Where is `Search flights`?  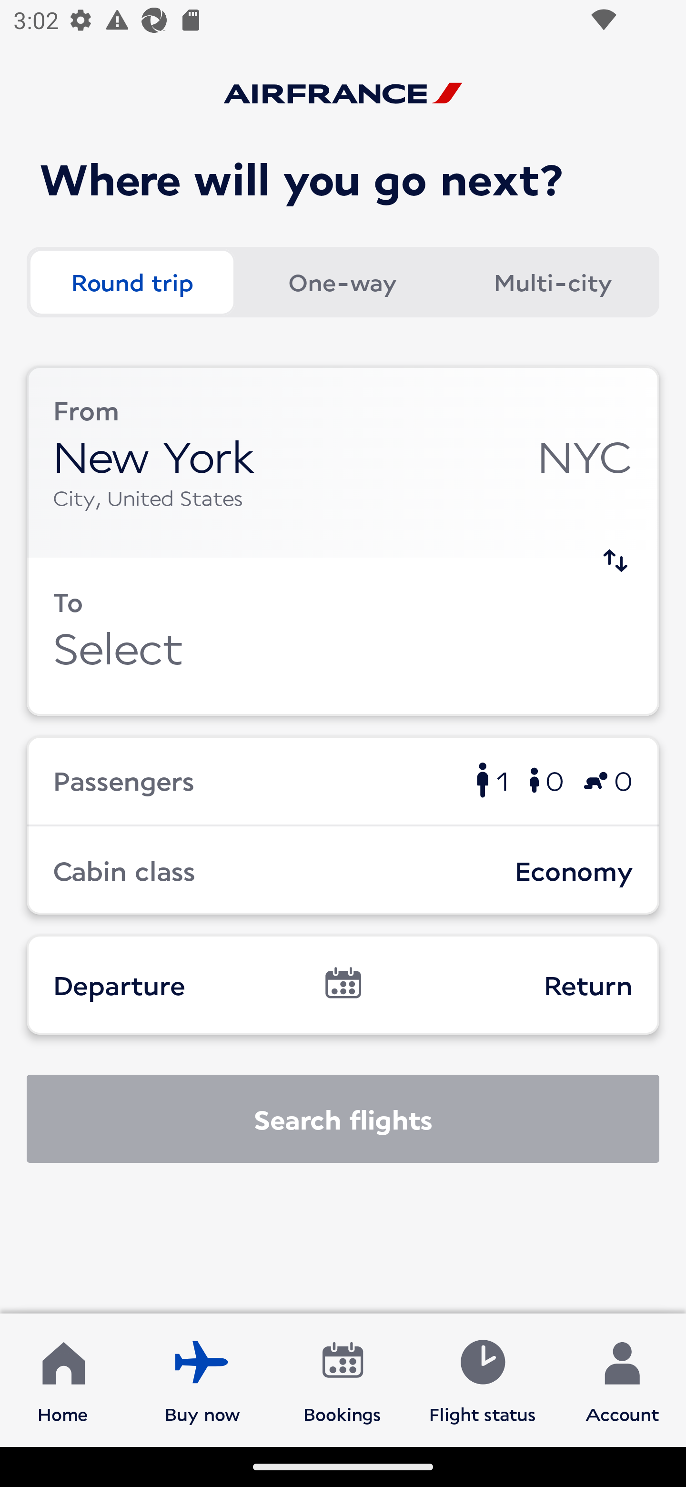
Search flights is located at coordinates (343, 1119).